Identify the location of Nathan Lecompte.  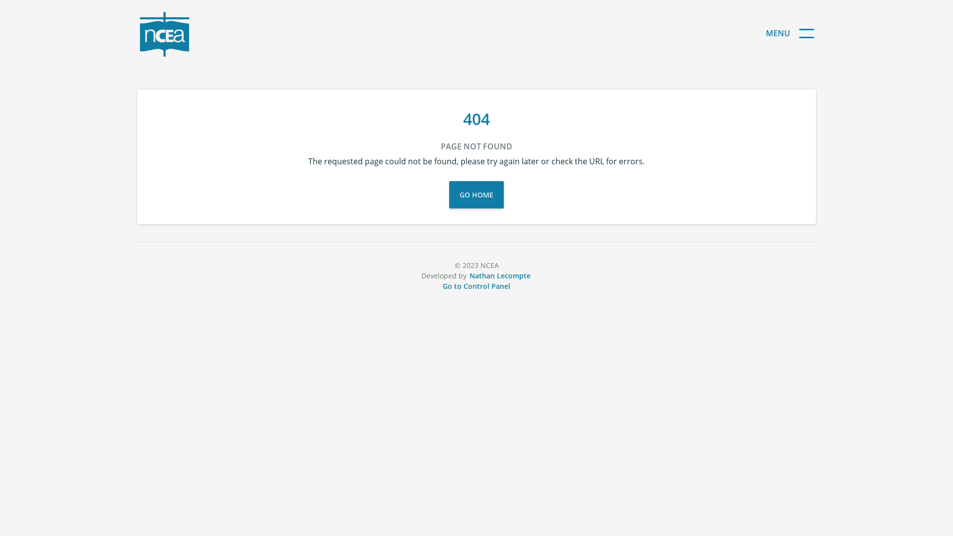
(500, 276).